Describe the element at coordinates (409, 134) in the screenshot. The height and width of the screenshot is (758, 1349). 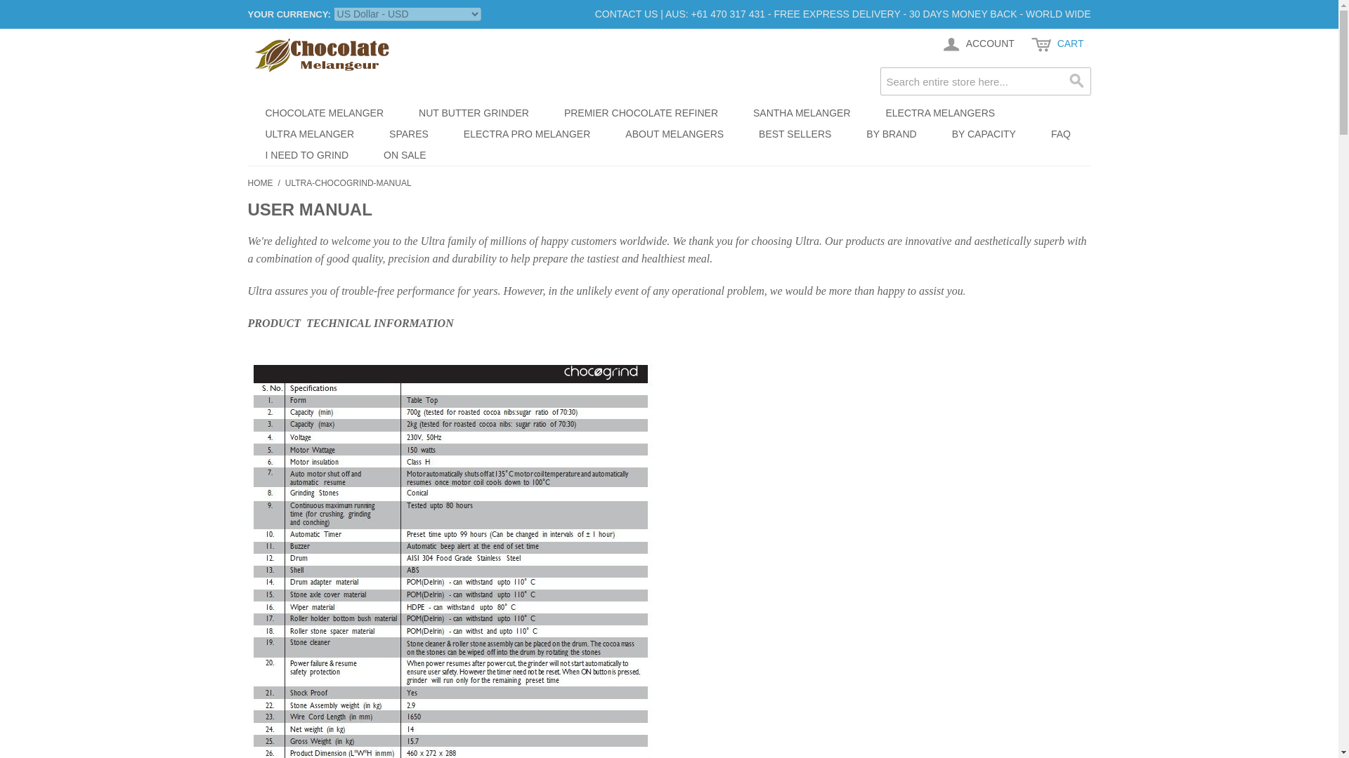
I see `SPARES` at that location.